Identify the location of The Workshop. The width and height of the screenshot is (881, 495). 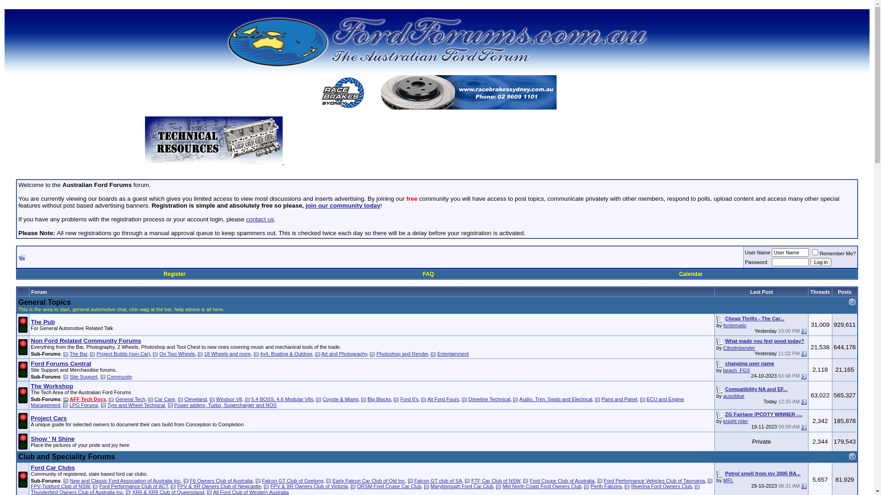
(52, 386).